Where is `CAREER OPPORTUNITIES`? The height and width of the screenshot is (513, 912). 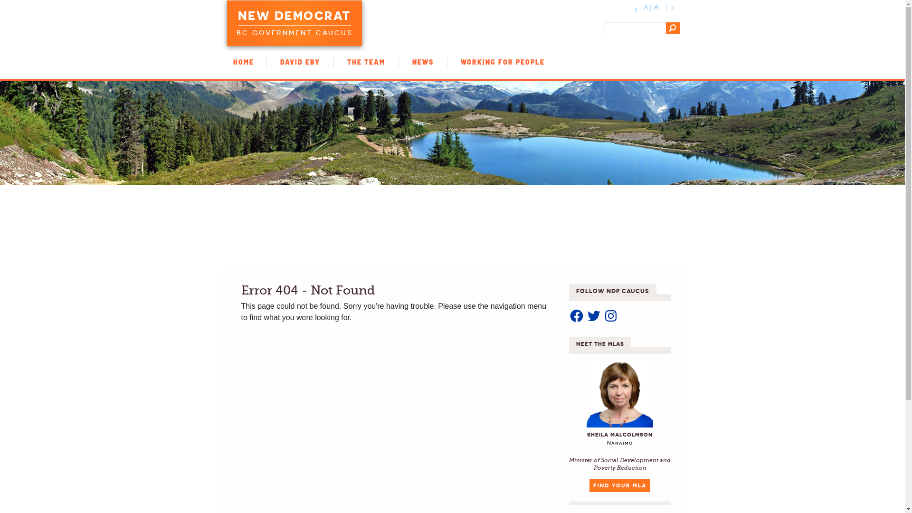
CAREER OPPORTUNITIES is located at coordinates (243, 72).